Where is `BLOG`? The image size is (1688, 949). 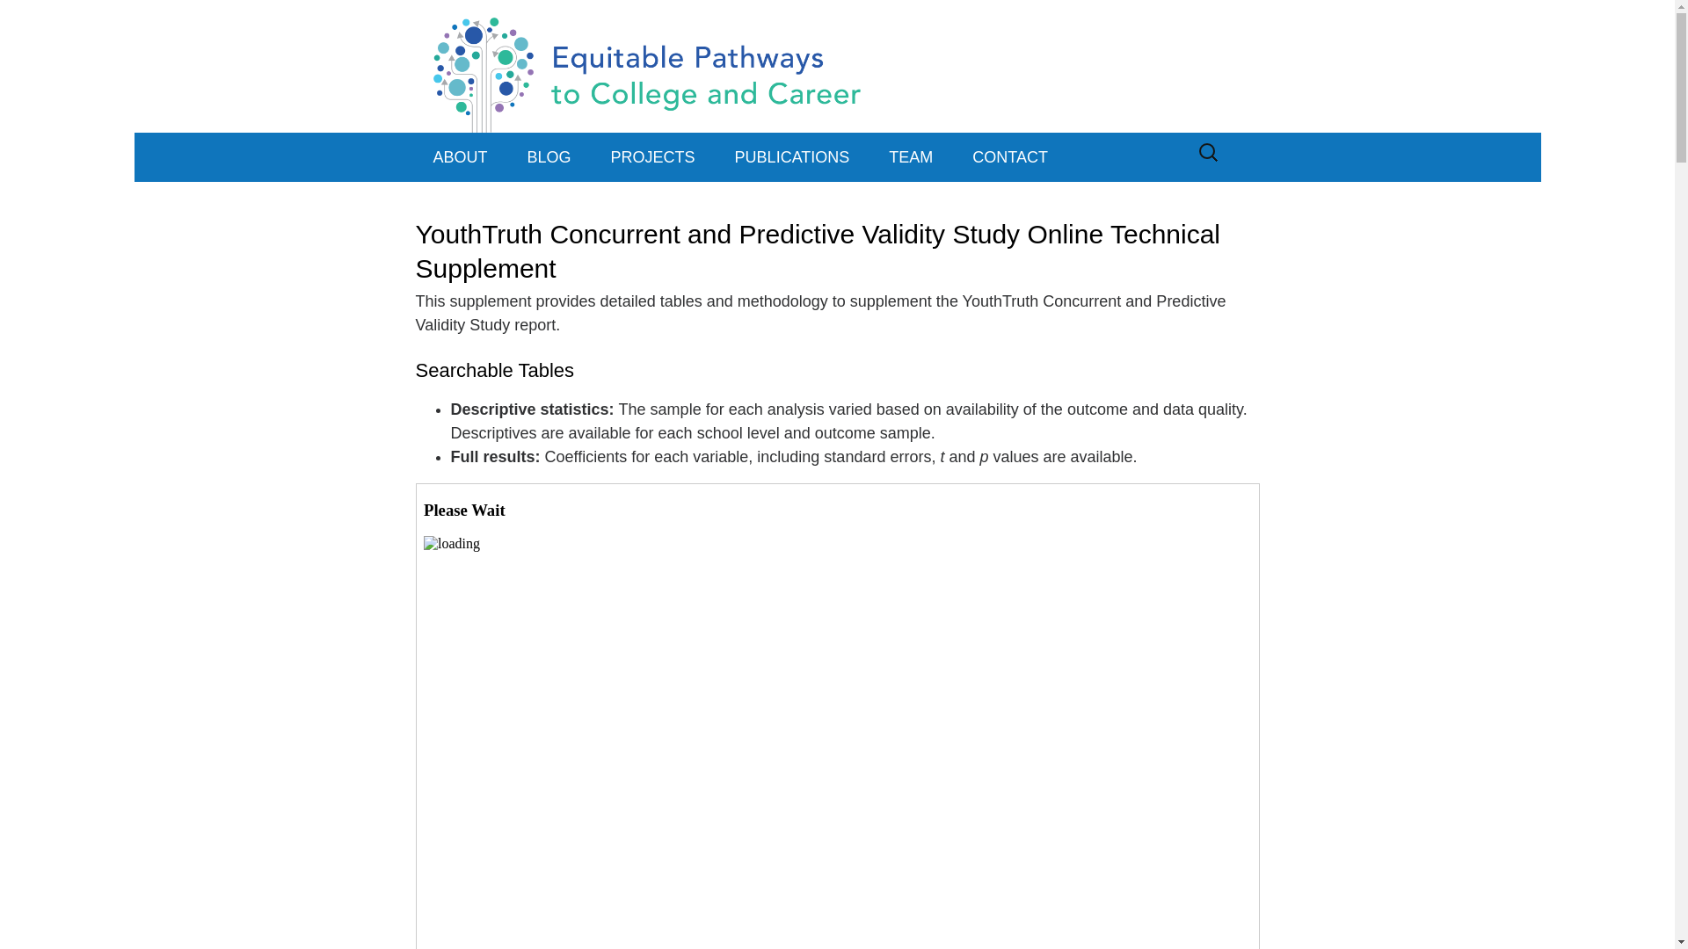 BLOG is located at coordinates (549, 157).